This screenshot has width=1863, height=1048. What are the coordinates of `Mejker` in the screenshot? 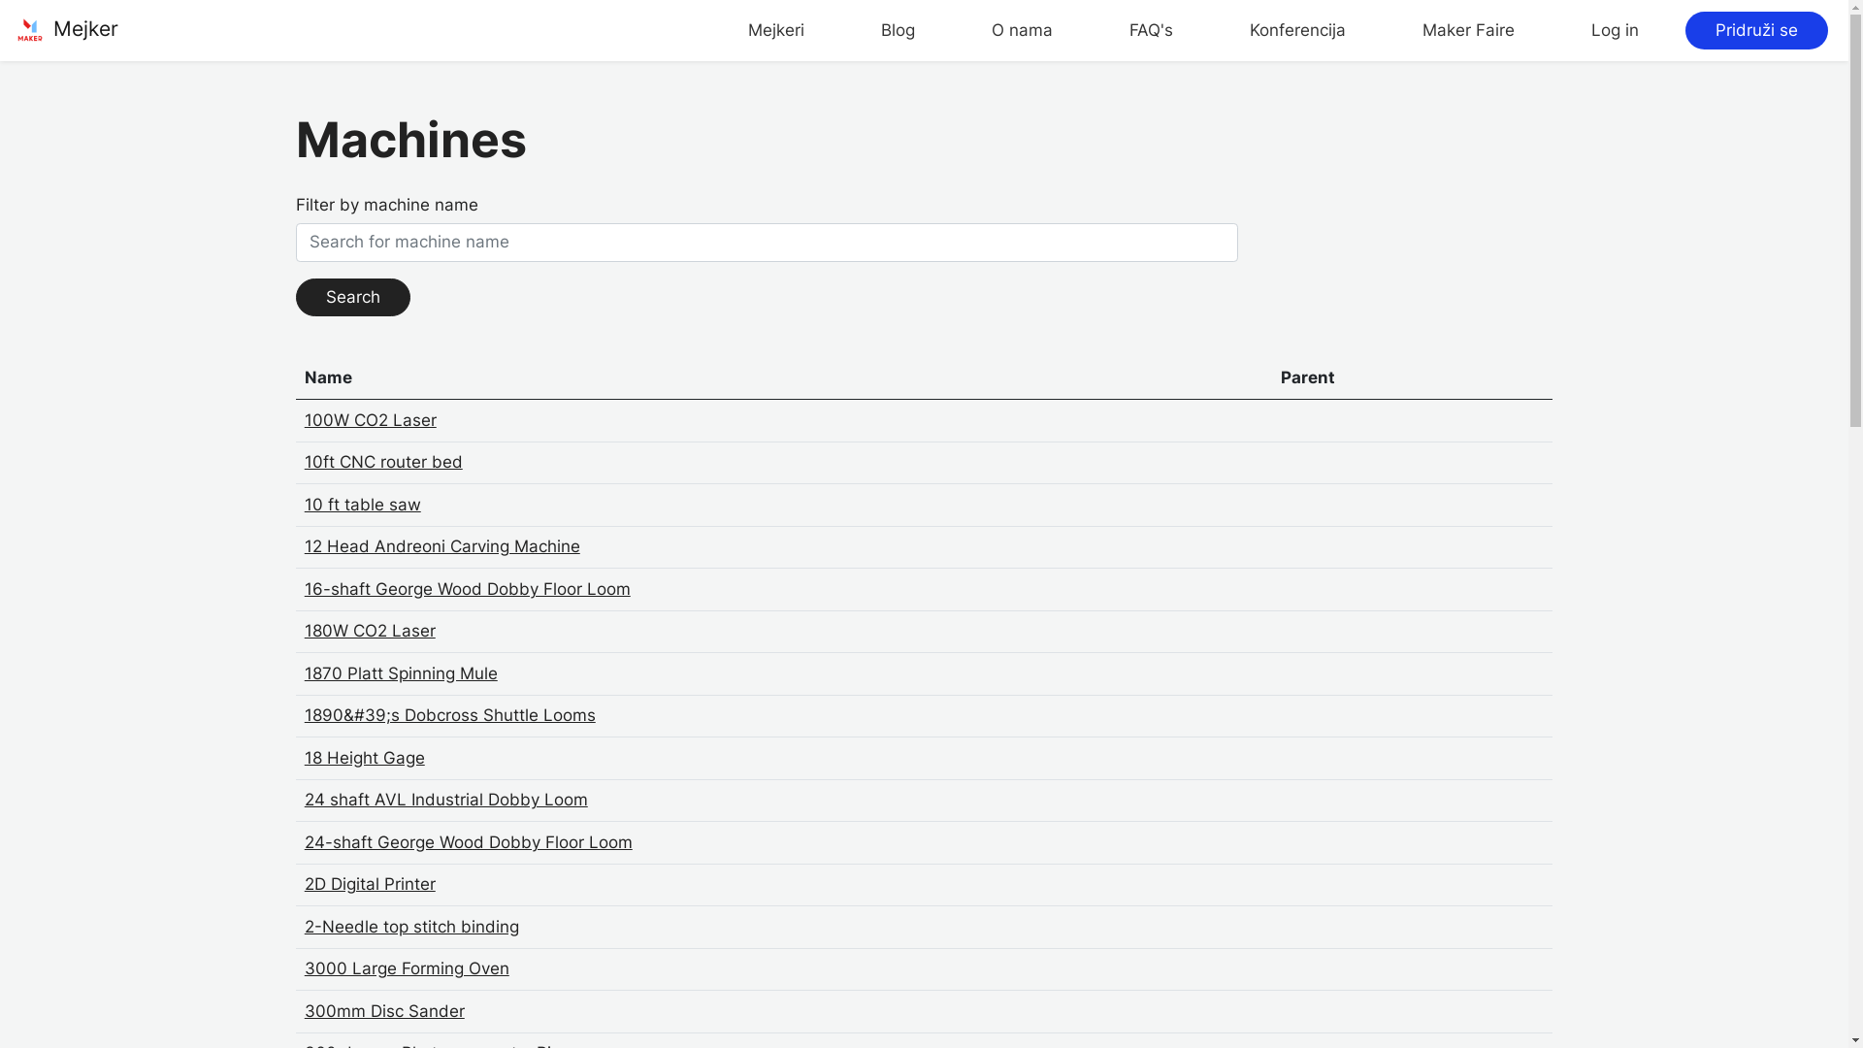 It's located at (66, 30).